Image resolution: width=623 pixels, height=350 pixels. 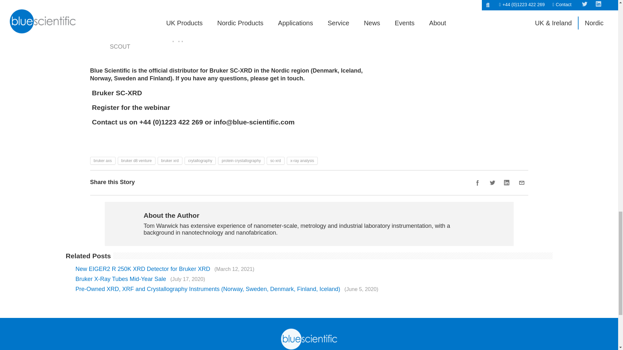 I want to click on Permanent Link to Bruker X-Ray Tubes Mid-Year Sale, so click(x=140, y=279).